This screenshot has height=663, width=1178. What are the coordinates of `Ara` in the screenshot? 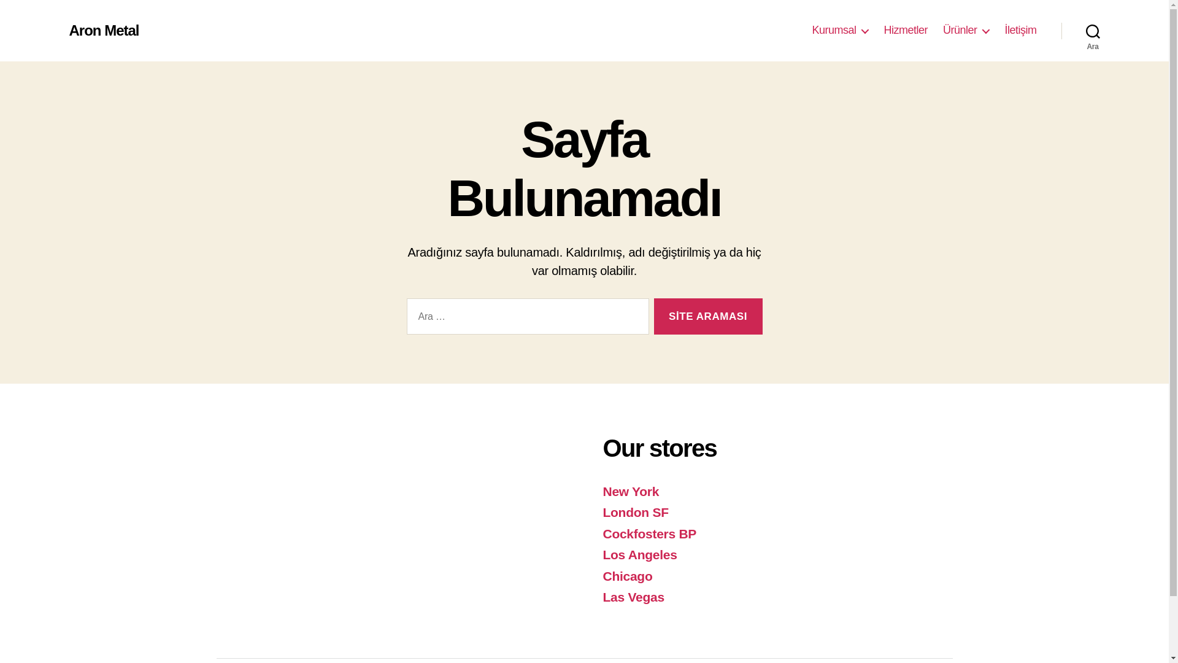 It's located at (1093, 31).